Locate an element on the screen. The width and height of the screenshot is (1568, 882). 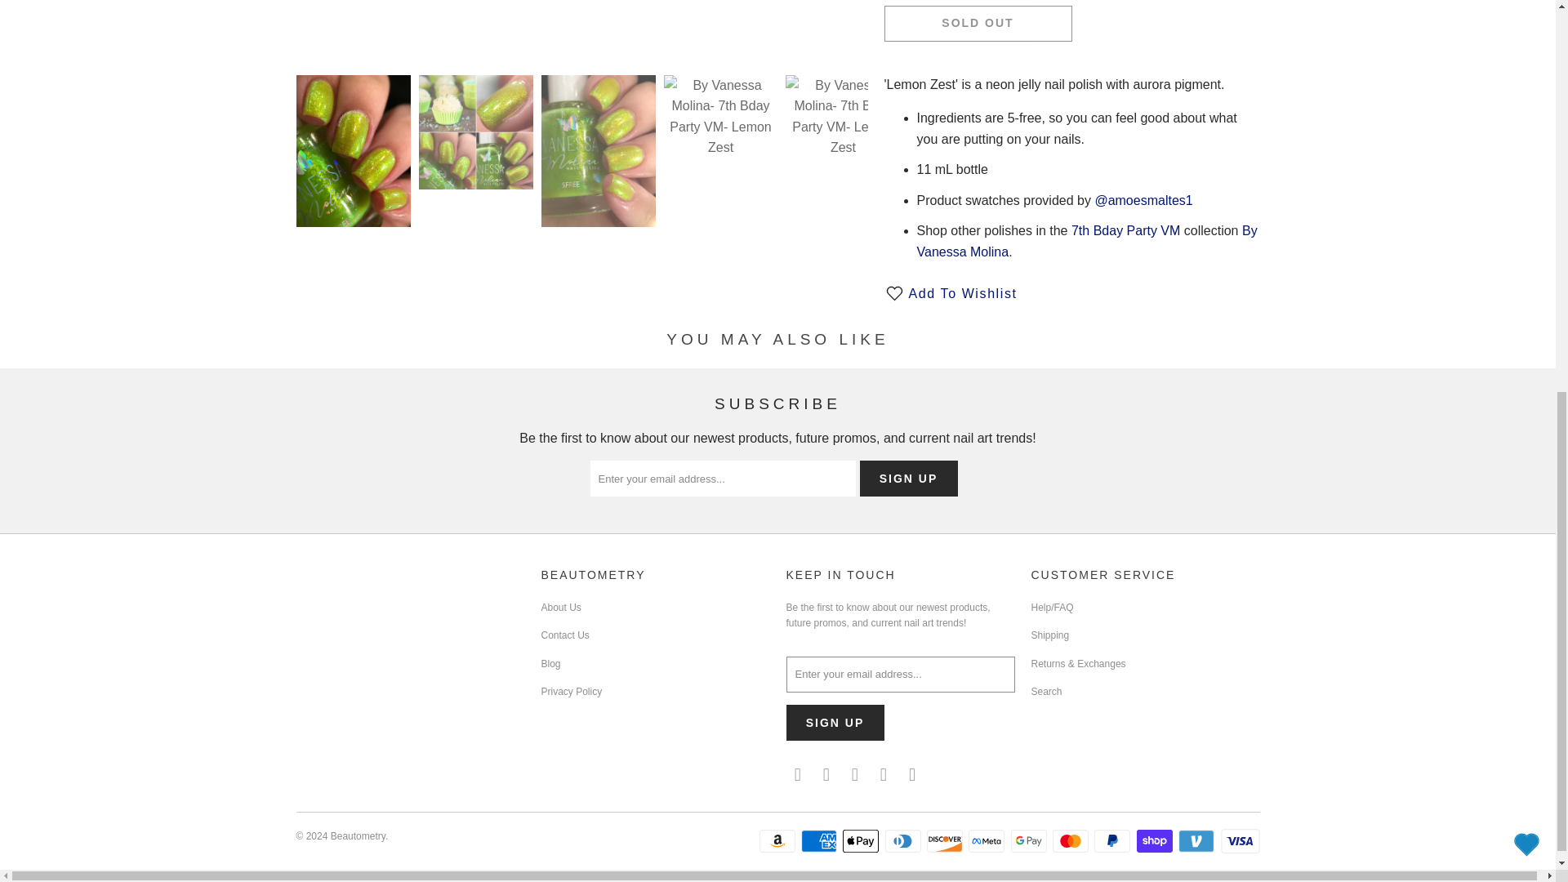
Beautometry on Pinterest is located at coordinates (884, 775).